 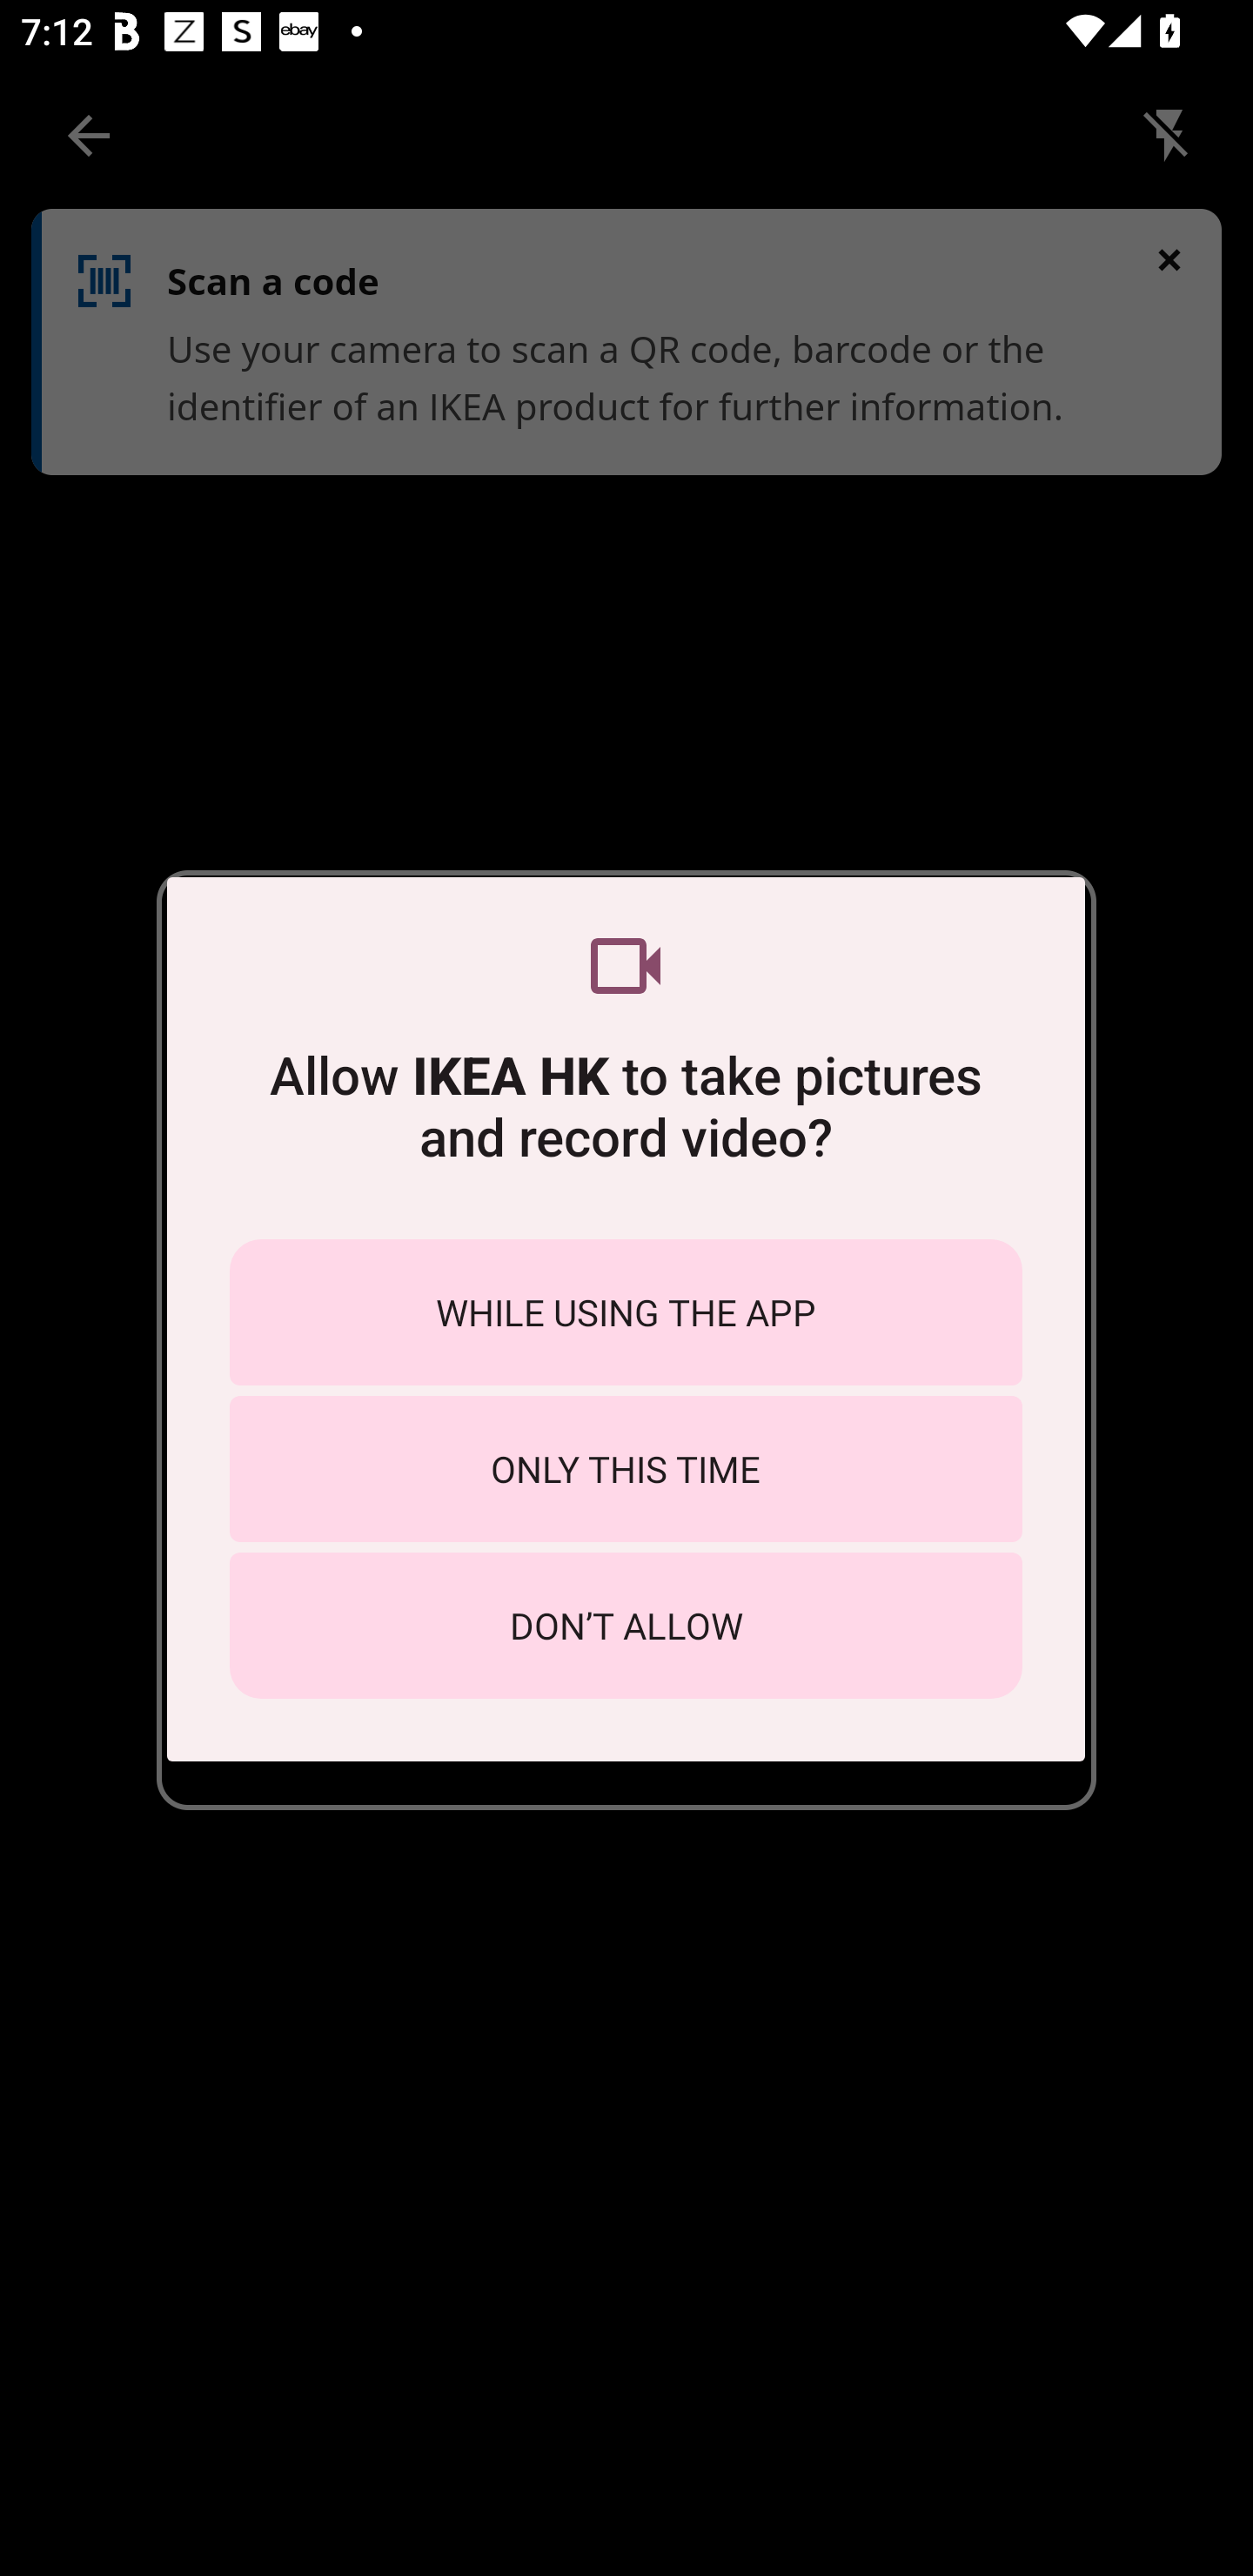 What do you see at coordinates (626, 1312) in the screenshot?
I see `WHILE USING THE APP` at bounding box center [626, 1312].